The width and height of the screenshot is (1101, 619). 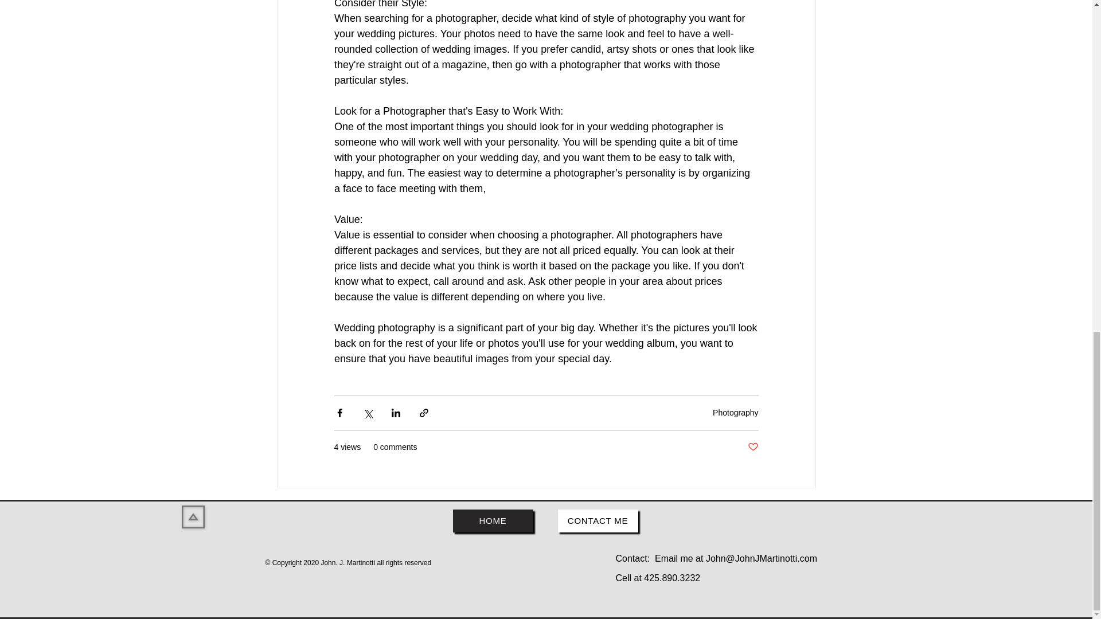 I want to click on HOME, so click(x=493, y=520).